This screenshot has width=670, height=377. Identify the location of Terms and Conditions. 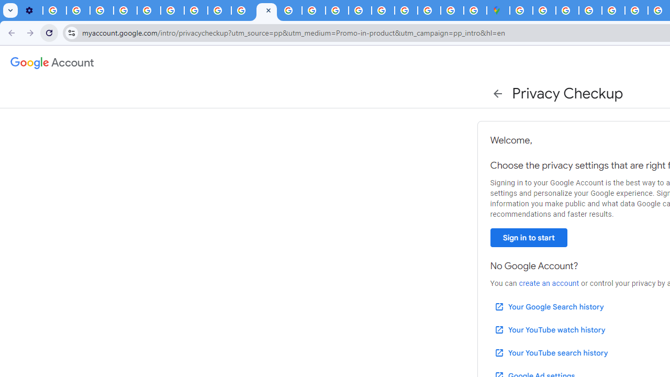
(613, 10).